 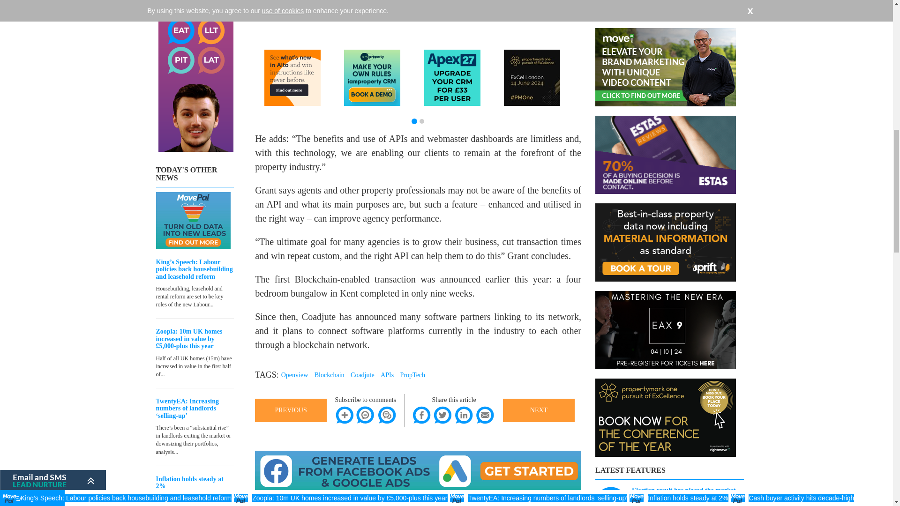 What do you see at coordinates (193, 221) in the screenshot?
I see `MovePal` at bounding box center [193, 221].